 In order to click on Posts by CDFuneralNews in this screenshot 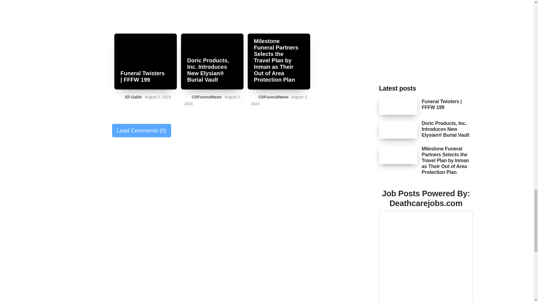, I will do `click(207, 97)`.